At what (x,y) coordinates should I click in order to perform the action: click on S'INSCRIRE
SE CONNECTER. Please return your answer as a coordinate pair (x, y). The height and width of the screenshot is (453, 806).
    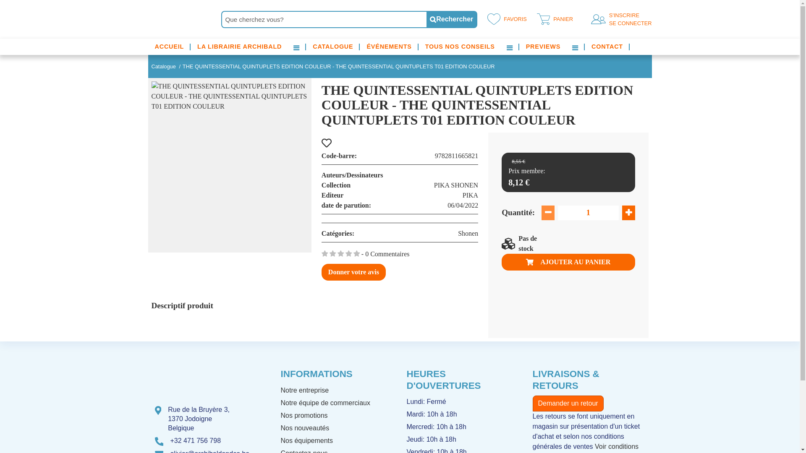
    Looking at the image, I should click on (629, 19).